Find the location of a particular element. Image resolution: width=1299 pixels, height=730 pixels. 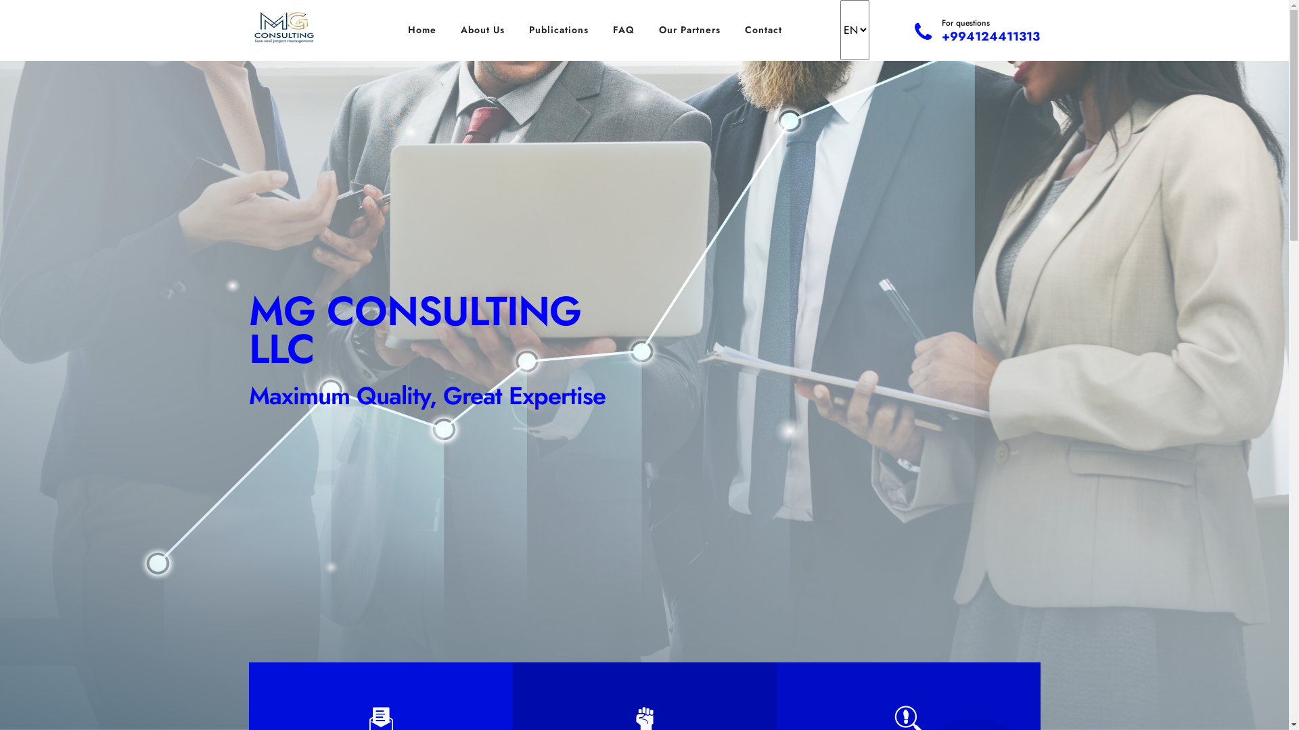

Our Partners is located at coordinates (690, 30).